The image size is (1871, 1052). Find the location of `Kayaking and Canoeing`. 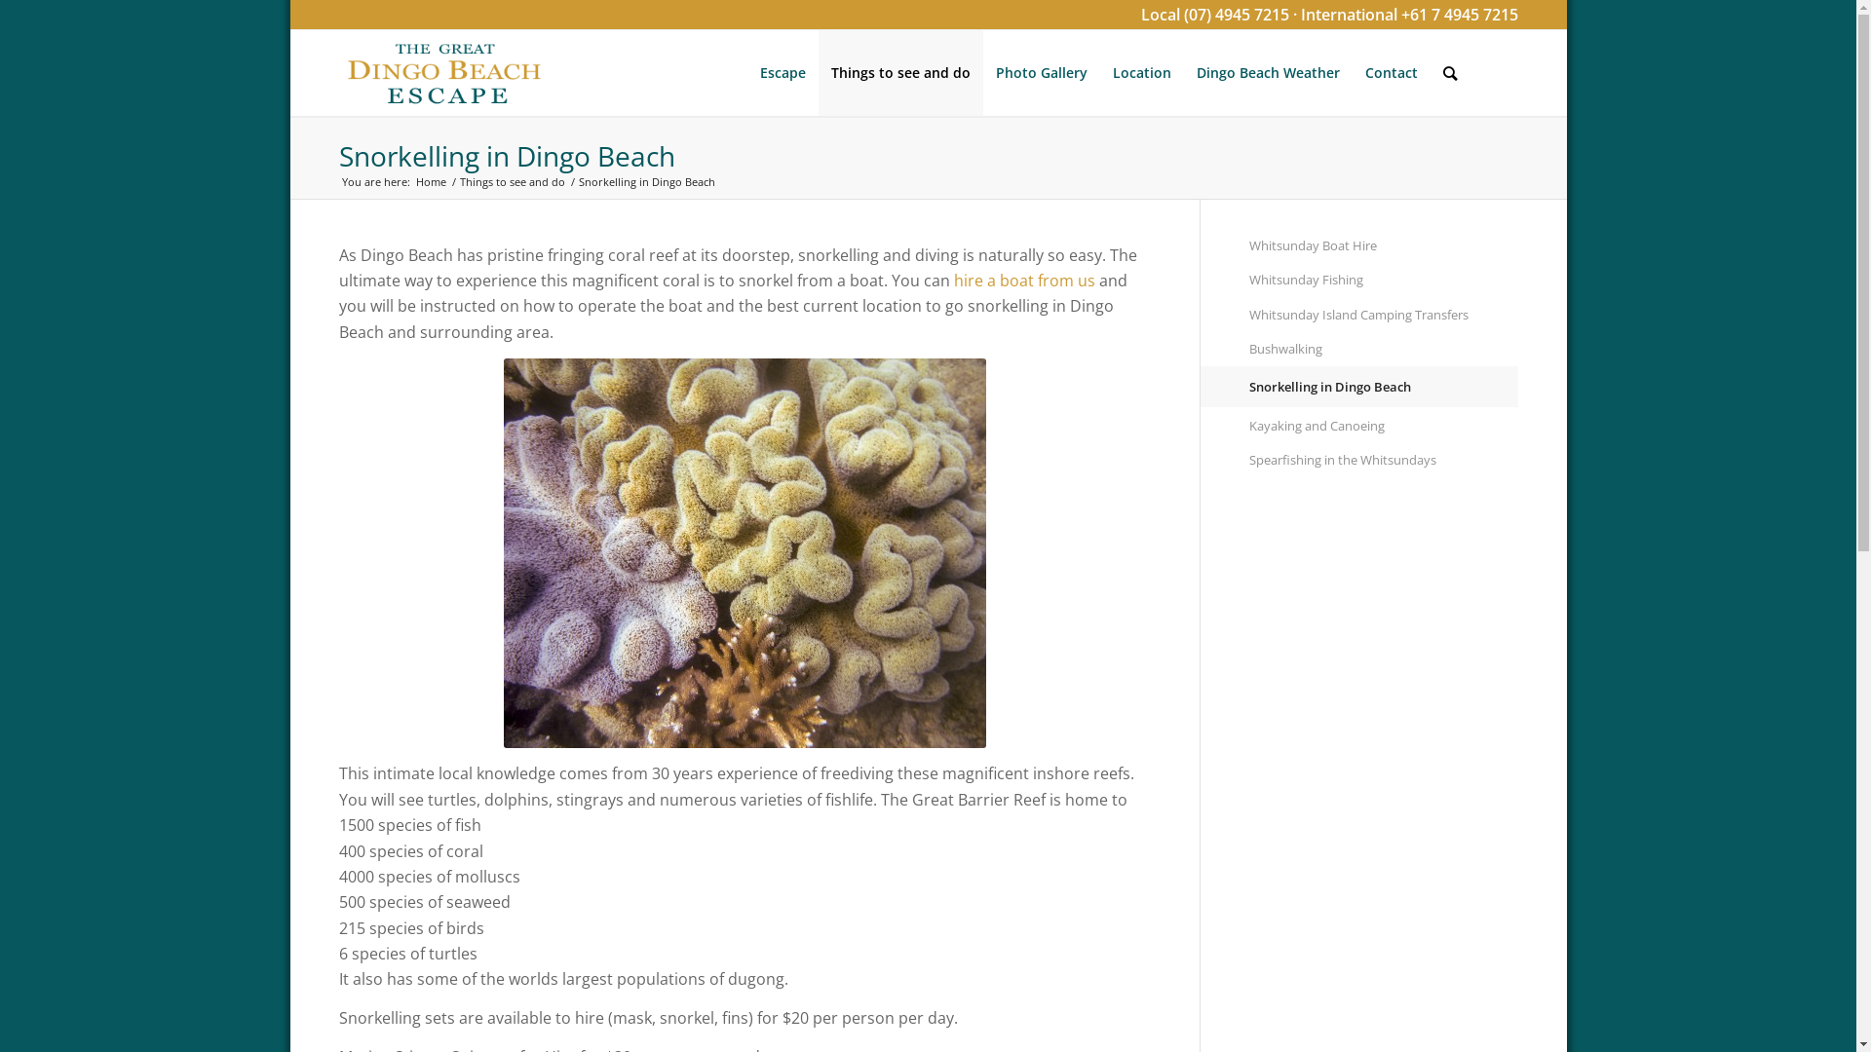

Kayaking and Canoeing is located at coordinates (1384, 427).